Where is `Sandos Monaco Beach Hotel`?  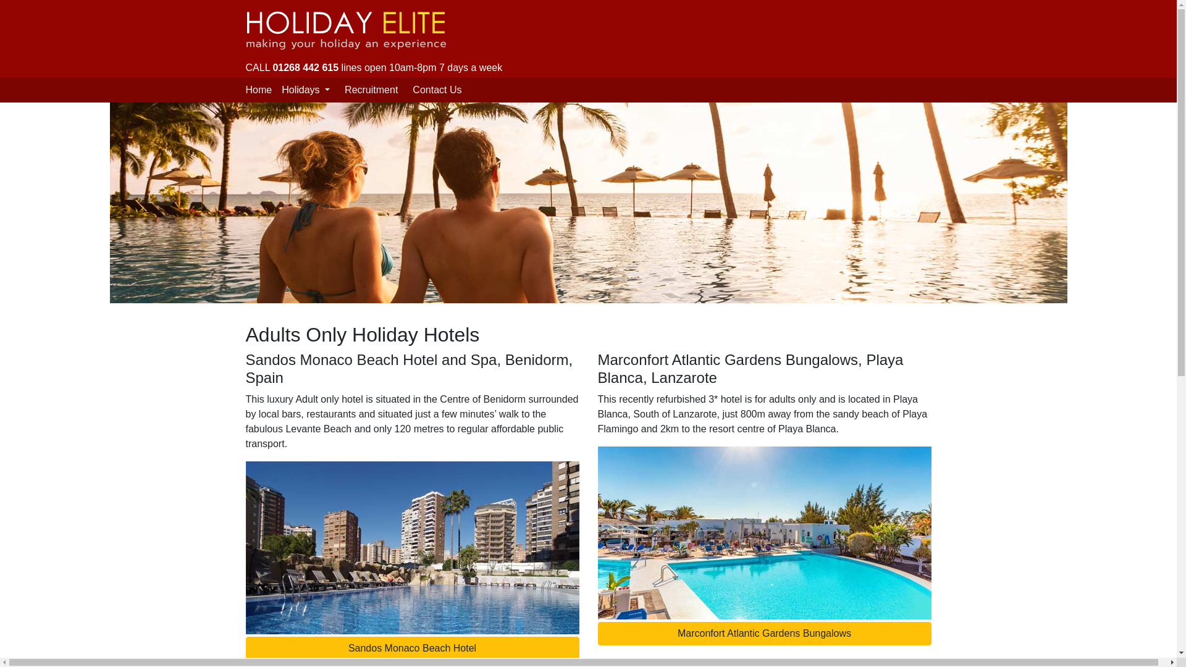
Sandos Monaco Beach Hotel is located at coordinates (413, 648).